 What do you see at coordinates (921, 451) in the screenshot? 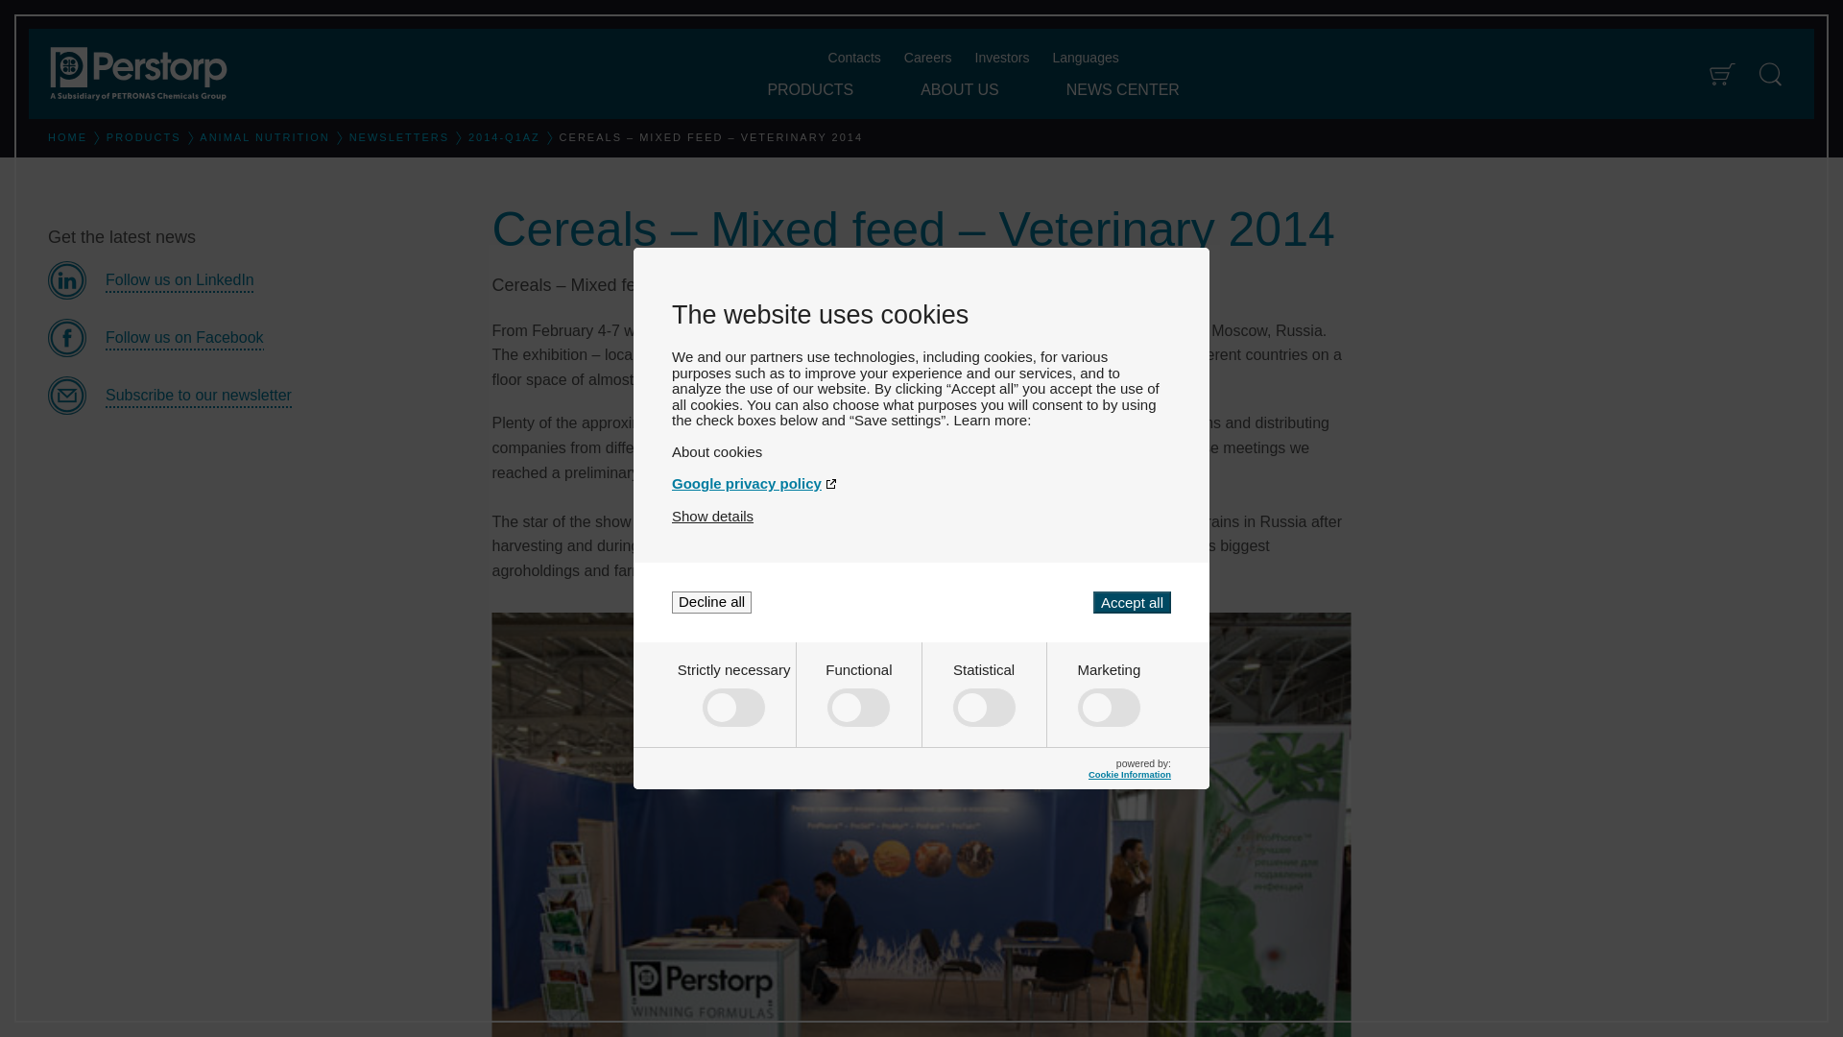
I see `About cookies` at bounding box center [921, 451].